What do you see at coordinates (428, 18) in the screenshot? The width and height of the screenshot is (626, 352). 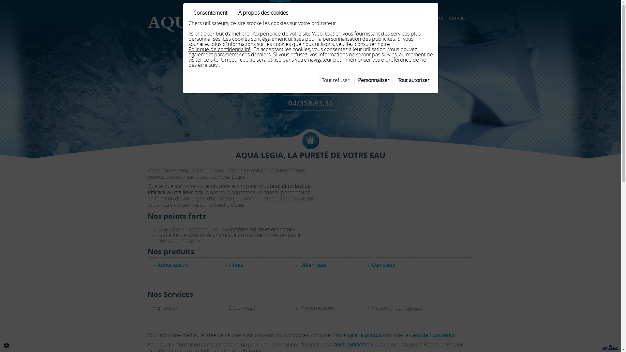 I see `Galerie photo` at bounding box center [428, 18].